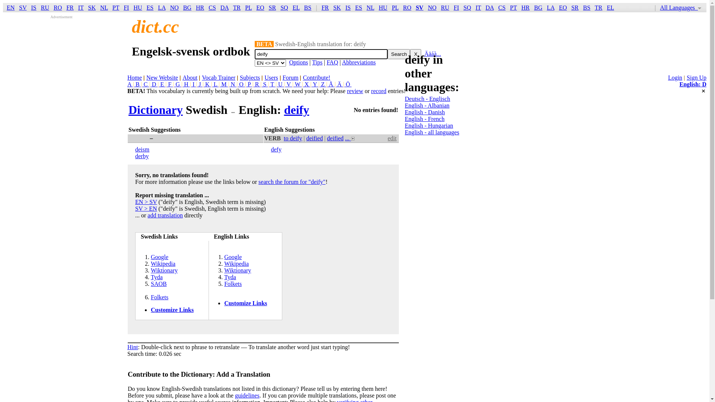 The image size is (715, 402). Describe the element at coordinates (236, 264) in the screenshot. I see `Wikipedia` at that location.